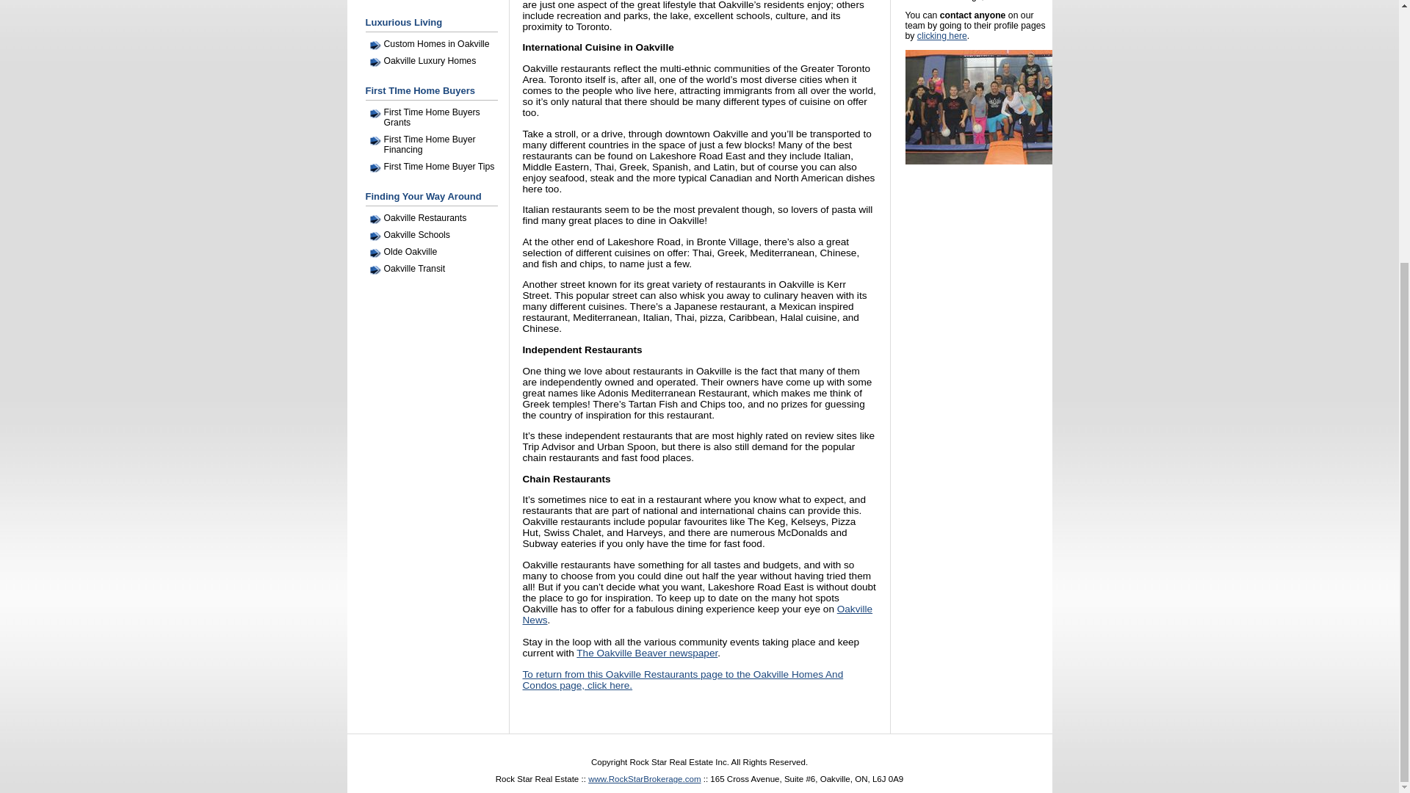 Image resolution: width=1410 pixels, height=793 pixels. What do you see at coordinates (942, 36) in the screenshot?
I see `clicking here` at bounding box center [942, 36].